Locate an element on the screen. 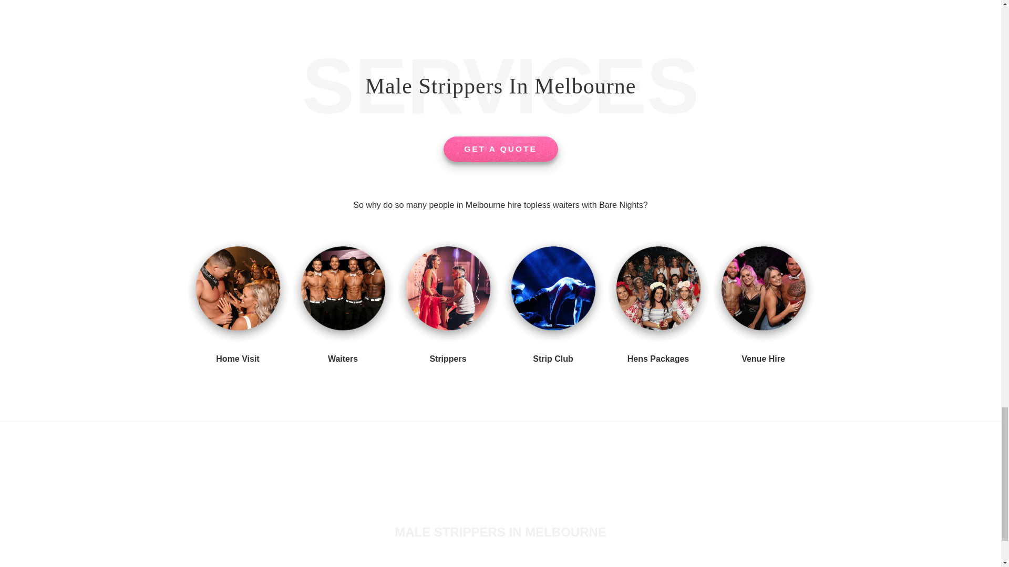 The height and width of the screenshot is (567, 1009). GET A QUOTE is located at coordinates (500, 149).